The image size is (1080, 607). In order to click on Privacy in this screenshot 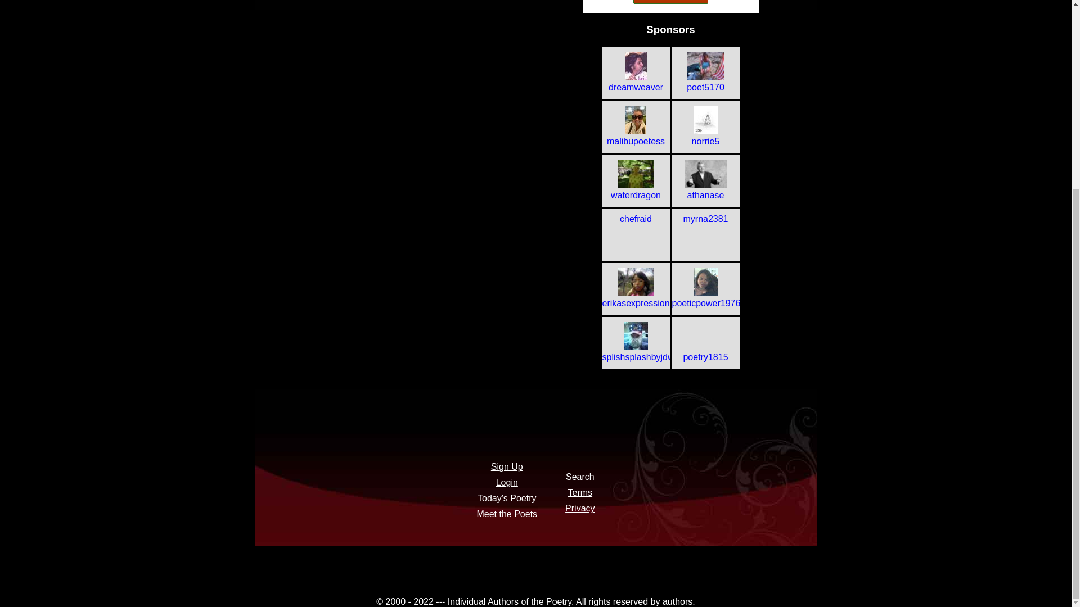, I will do `click(579, 508)`.